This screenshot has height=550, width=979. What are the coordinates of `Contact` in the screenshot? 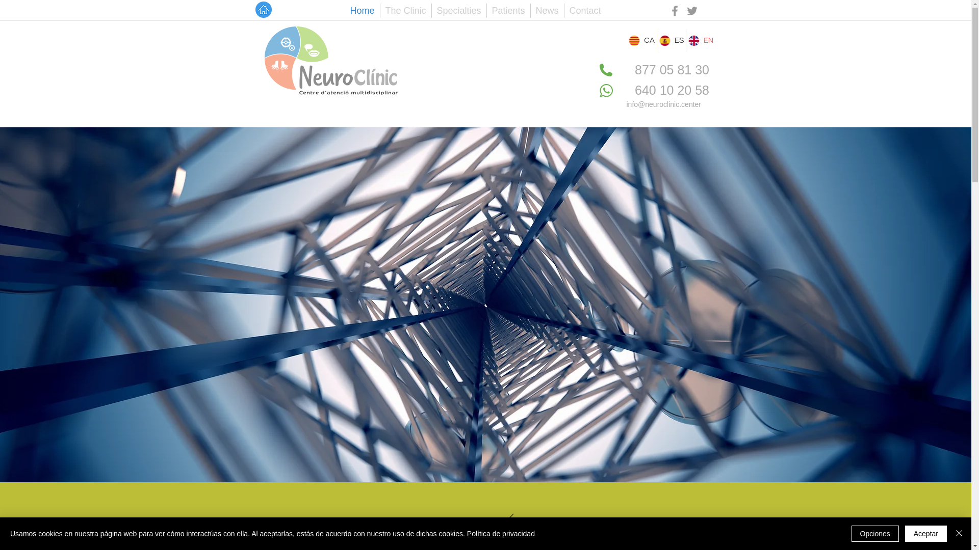 It's located at (585, 11).